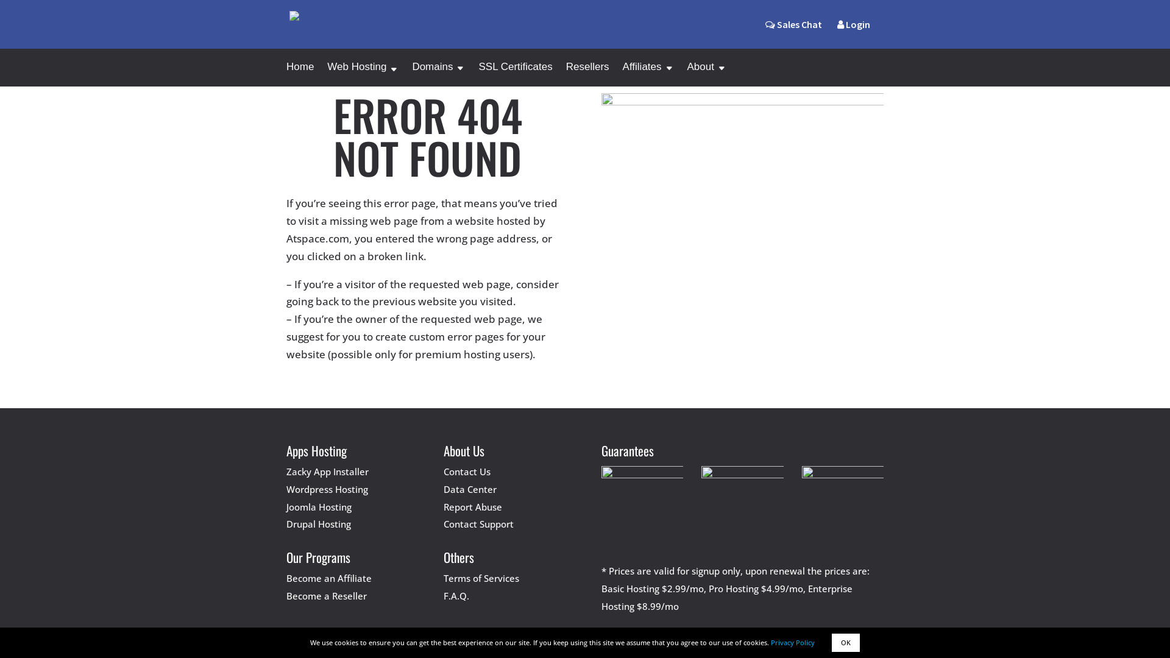 The image size is (1170, 658). Describe the element at coordinates (328, 472) in the screenshot. I see `Zacky App Installer` at that location.